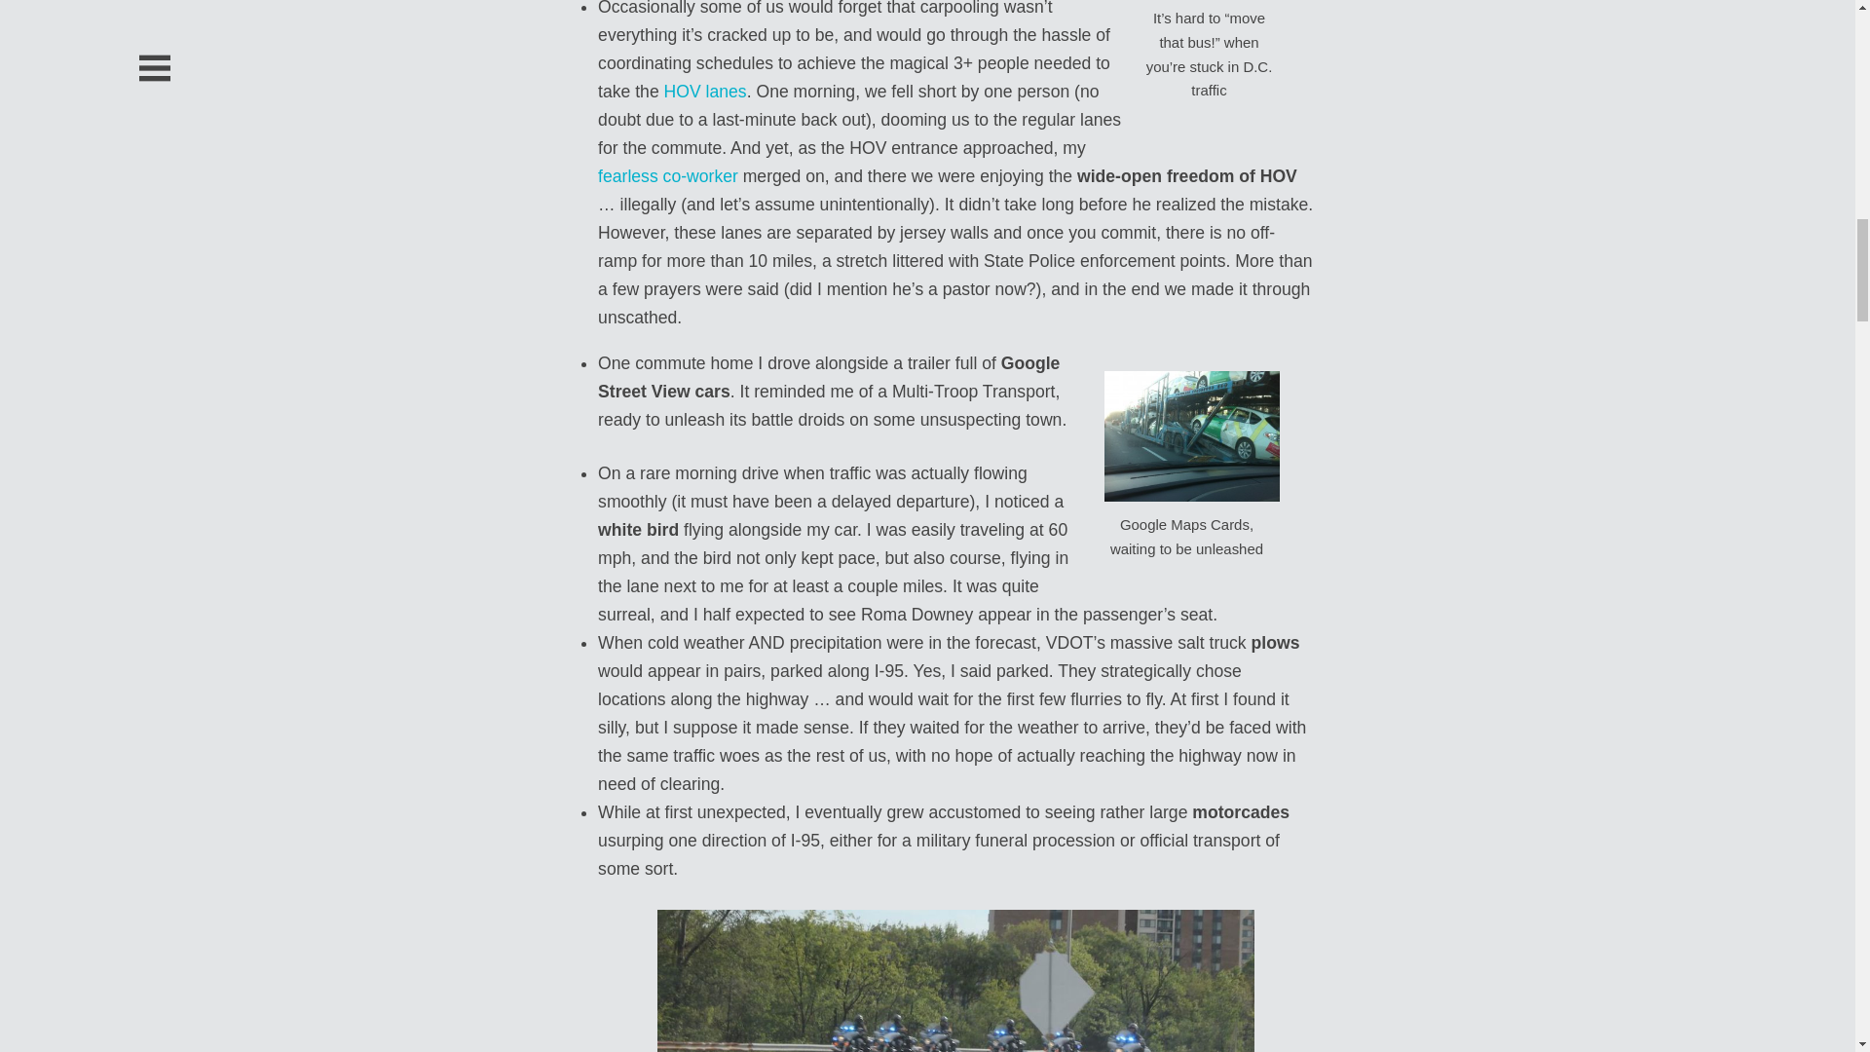 This screenshot has height=1052, width=1870. Describe the element at coordinates (956, 981) in the screenshot. I see `Motorcade` at that location.